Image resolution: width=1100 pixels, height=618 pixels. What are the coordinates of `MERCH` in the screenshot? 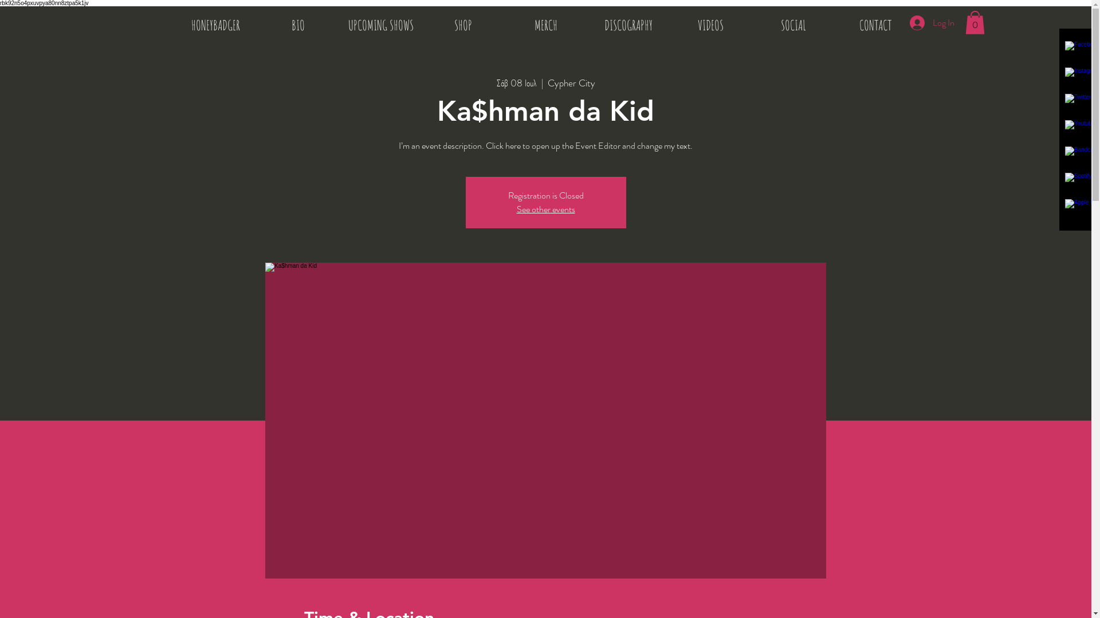 It's located at (545, 25).